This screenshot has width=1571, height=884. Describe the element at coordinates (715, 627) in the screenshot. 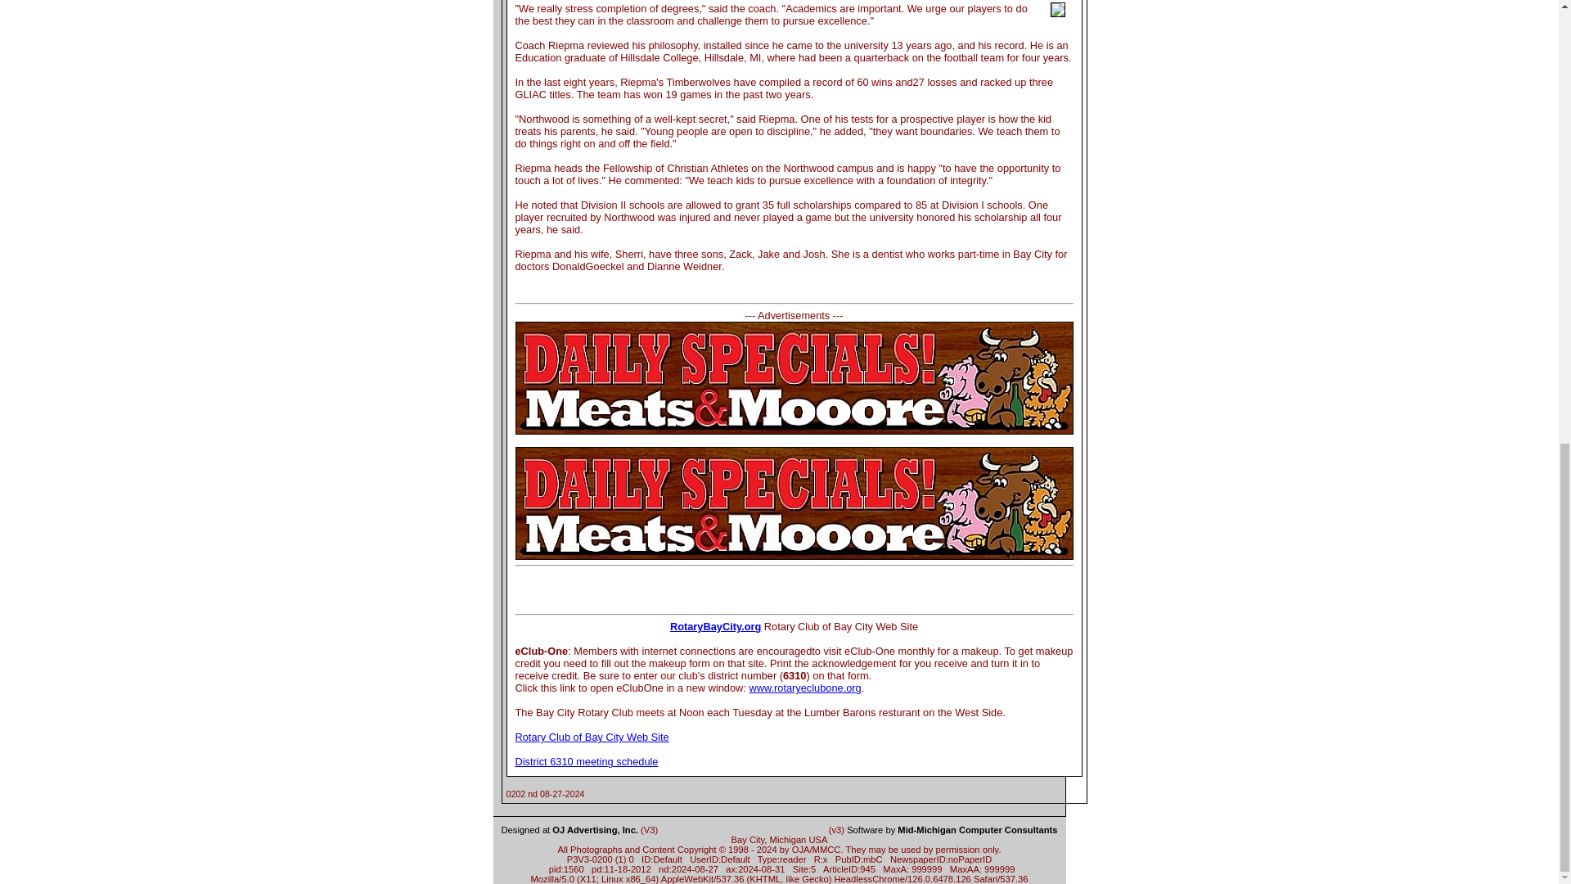

I see `RotaryBayCity.org` at that location.